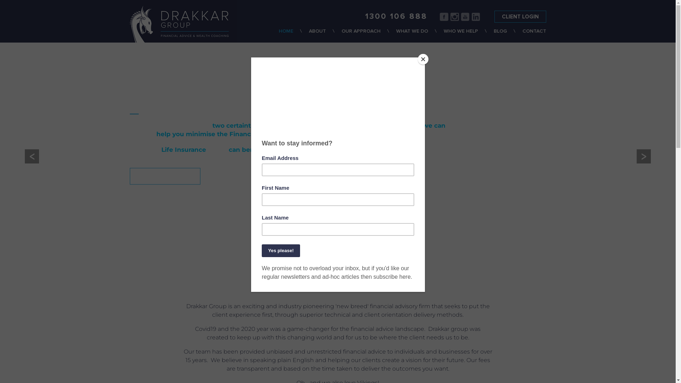 The height and width of the screenshot is (383, 681). What do you see at coordinates (369, 35) in the screenshot?
I see `OUR APPROACH` at bounding box center [369, 35].